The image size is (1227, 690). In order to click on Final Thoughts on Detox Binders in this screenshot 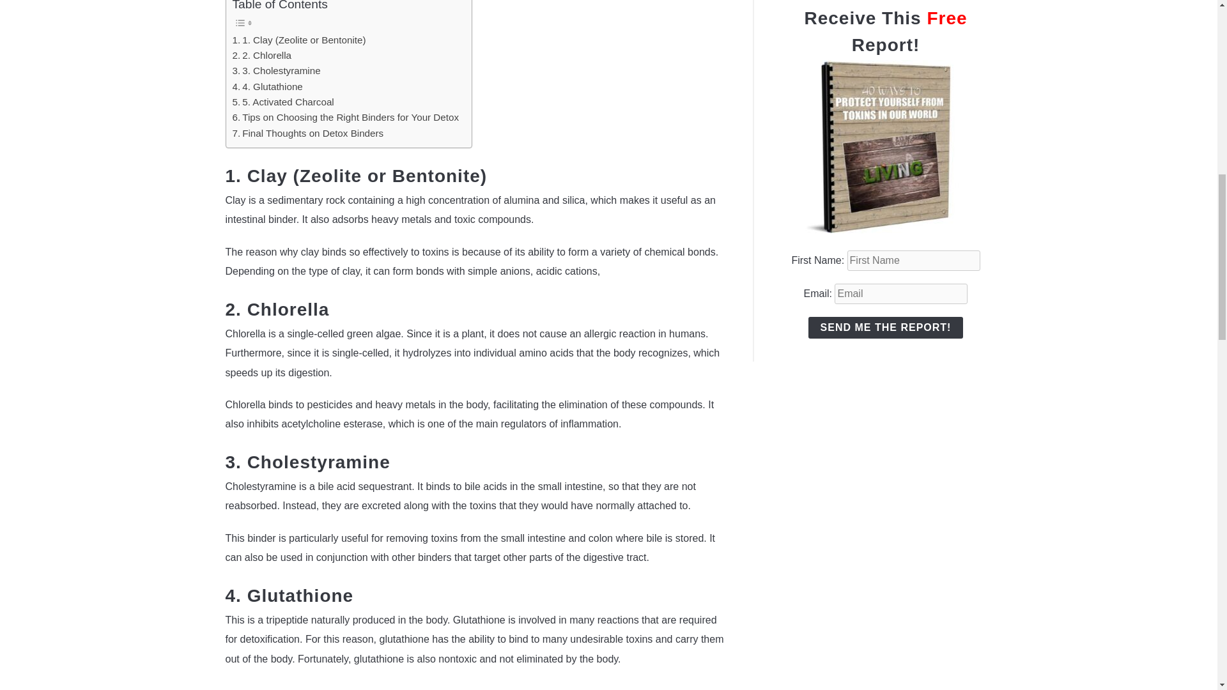, I will do `click(308, 133)`.